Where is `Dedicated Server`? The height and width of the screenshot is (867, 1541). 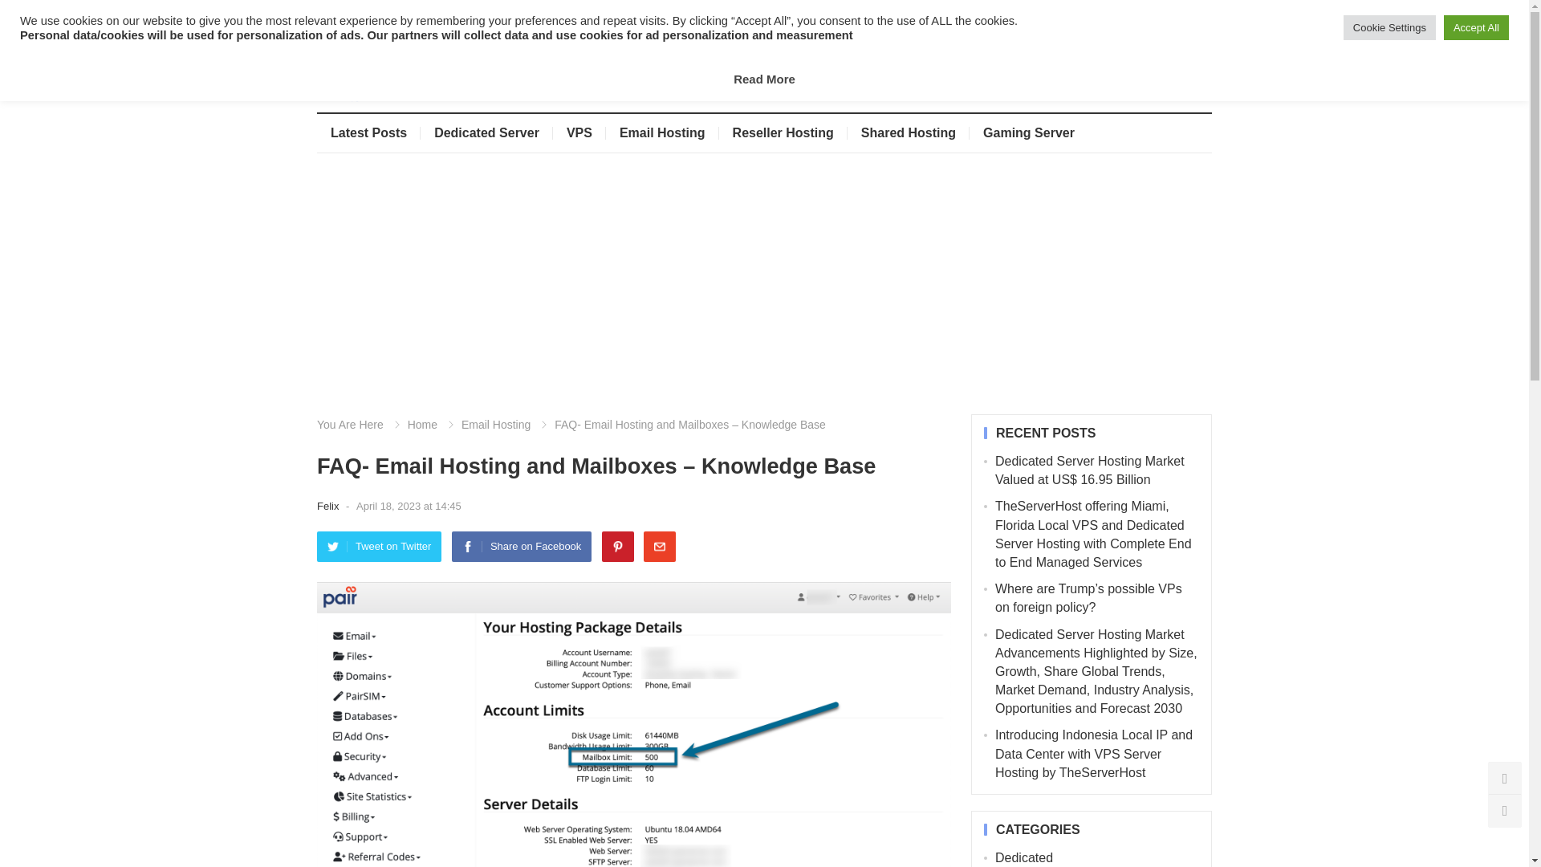 Dedicated Server is located at coordinates (486, 133).